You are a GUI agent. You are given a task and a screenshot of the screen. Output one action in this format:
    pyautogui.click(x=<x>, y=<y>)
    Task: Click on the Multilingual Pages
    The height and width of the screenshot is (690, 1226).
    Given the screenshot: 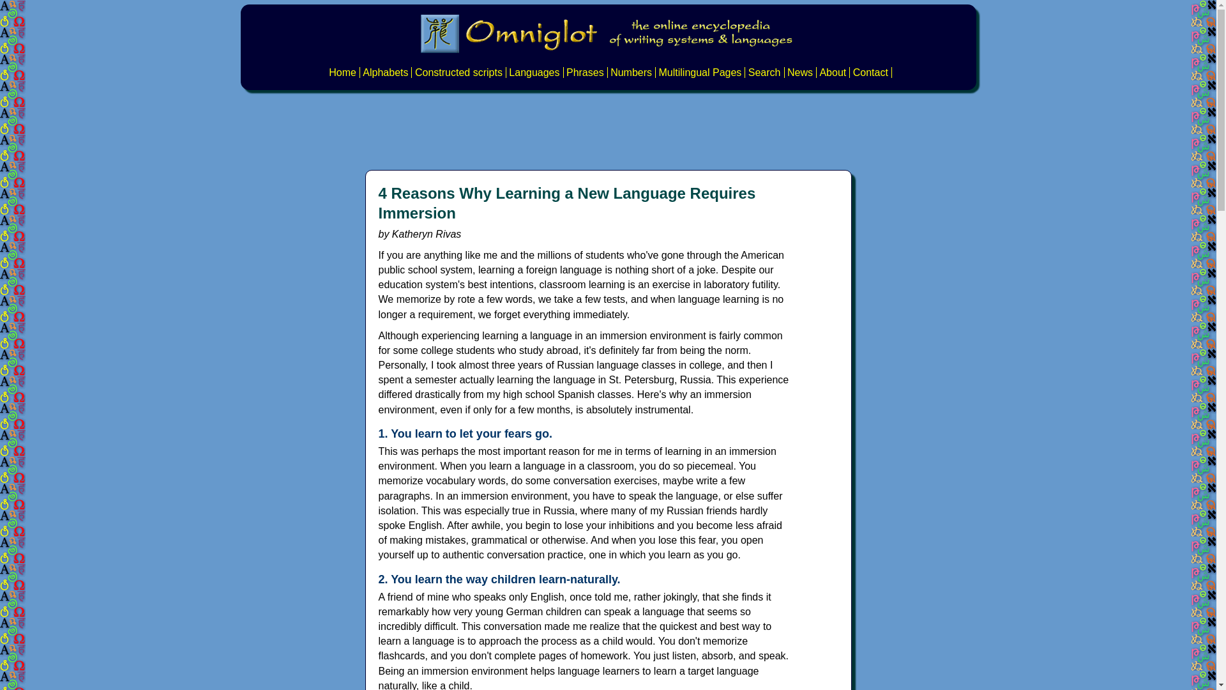 What is the action you would take?
    pyautogui.click(x=700, y=72)
    